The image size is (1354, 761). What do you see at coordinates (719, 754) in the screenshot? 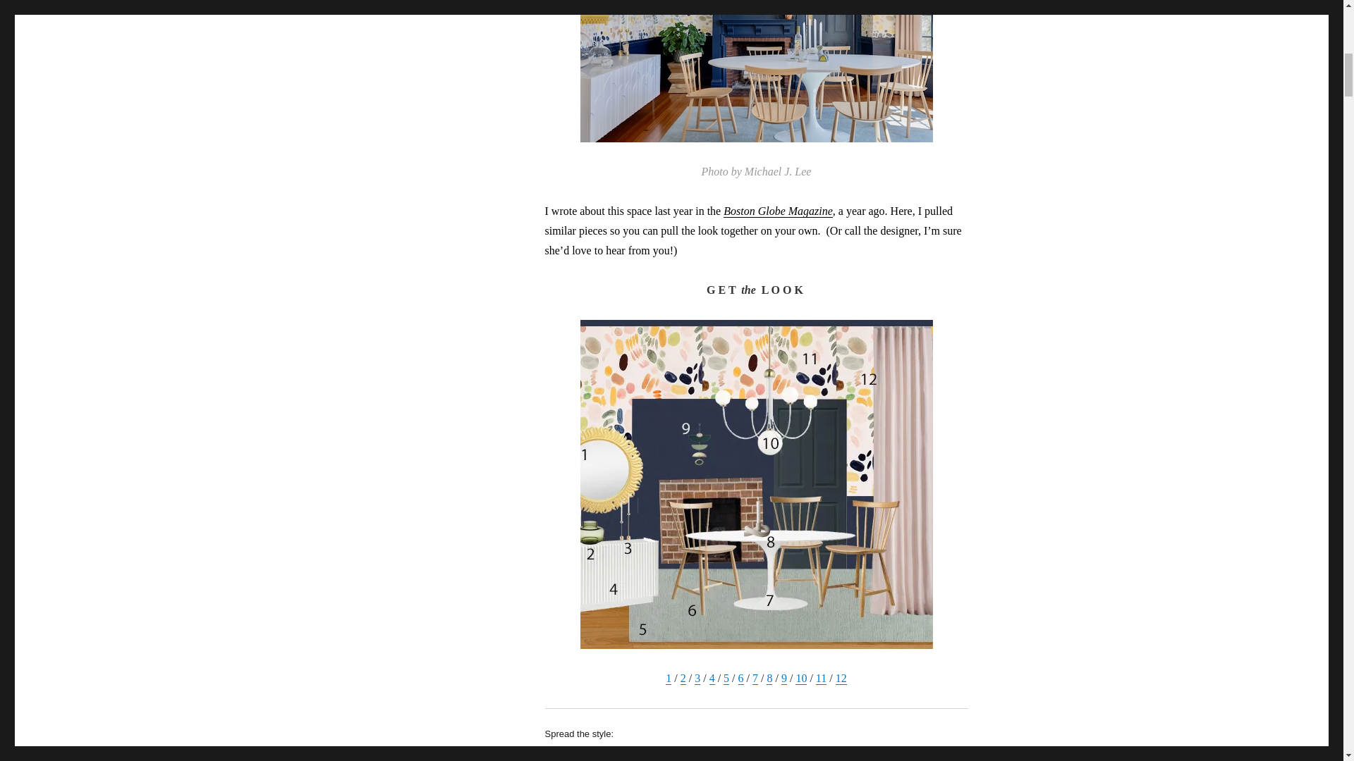
I see `Click to share on Pinterest` at bounding box center [719, 754].